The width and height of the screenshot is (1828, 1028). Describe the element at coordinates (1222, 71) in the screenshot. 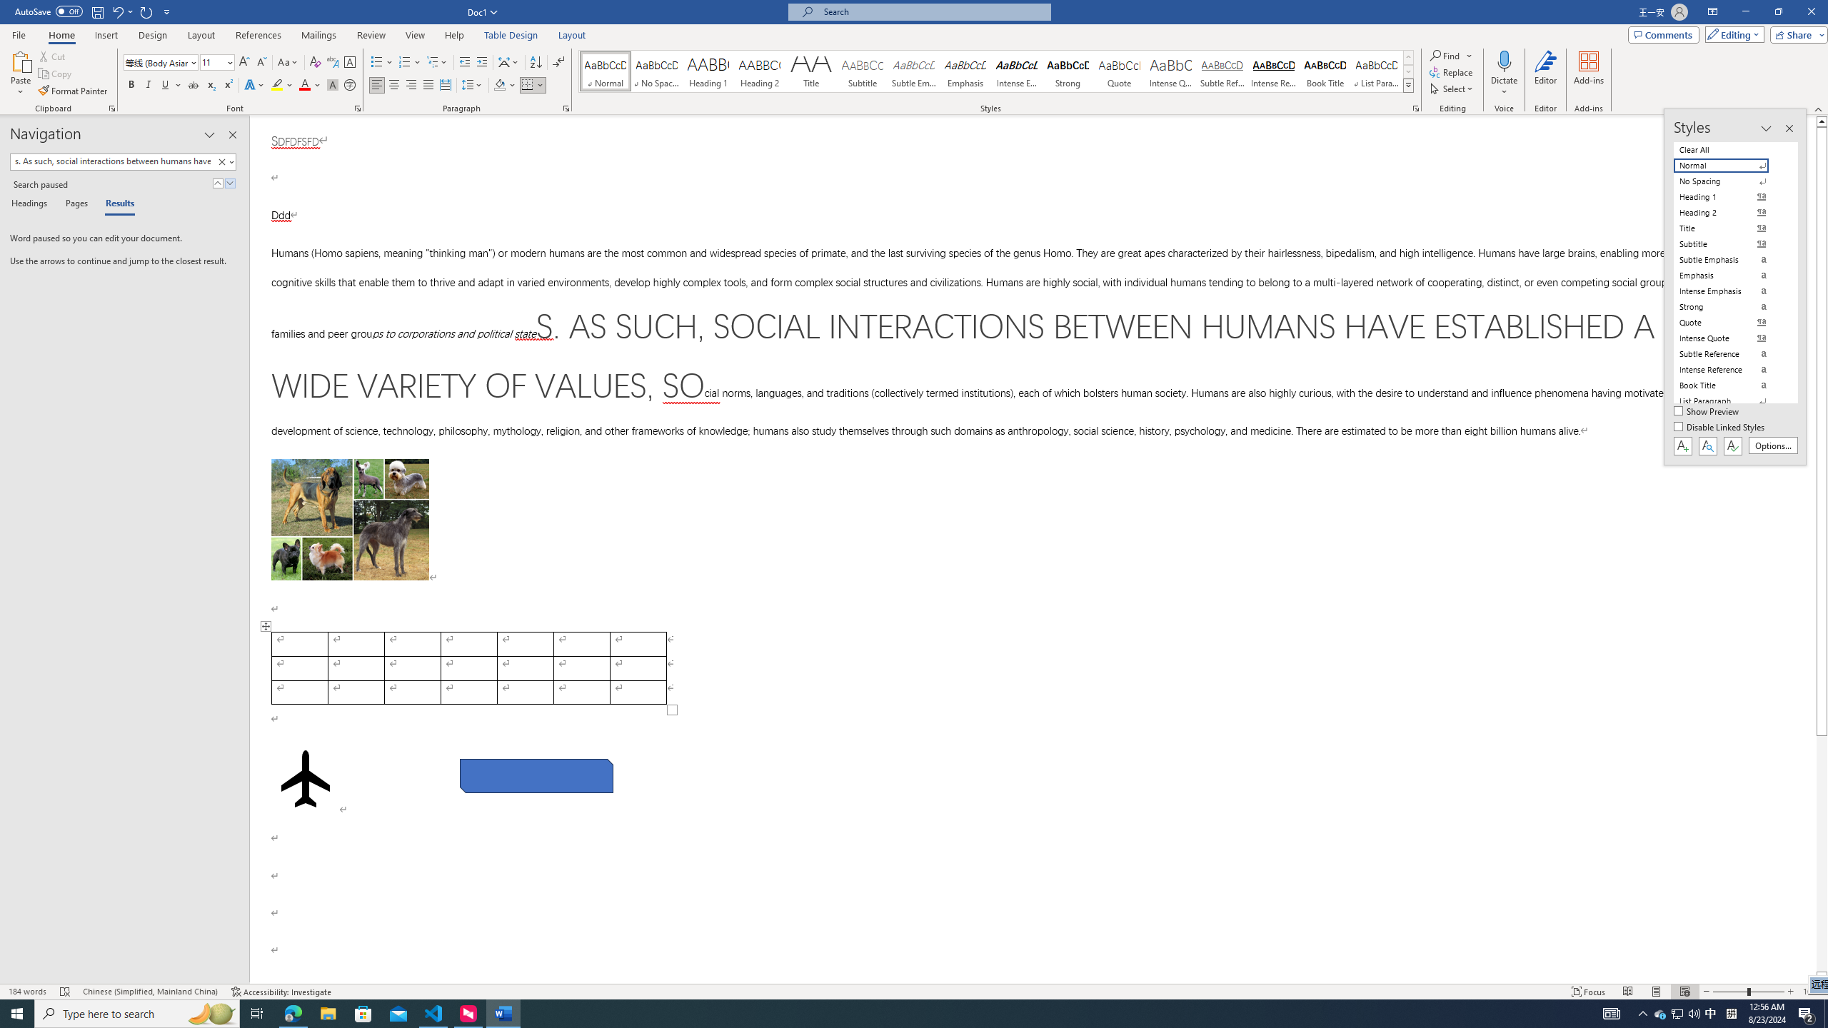

I see `Subtle Reference` at that location.